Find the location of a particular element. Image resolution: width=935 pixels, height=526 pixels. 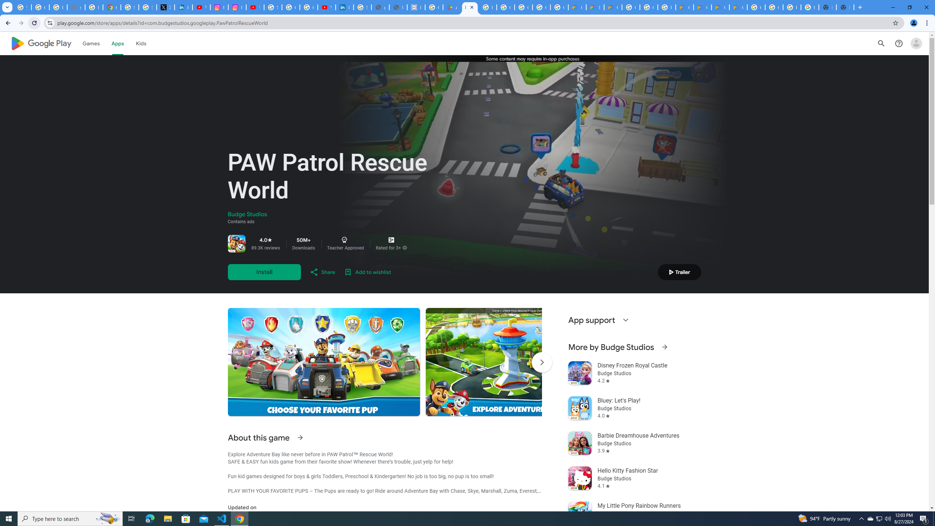

Install is located at coordinates (264, 272).